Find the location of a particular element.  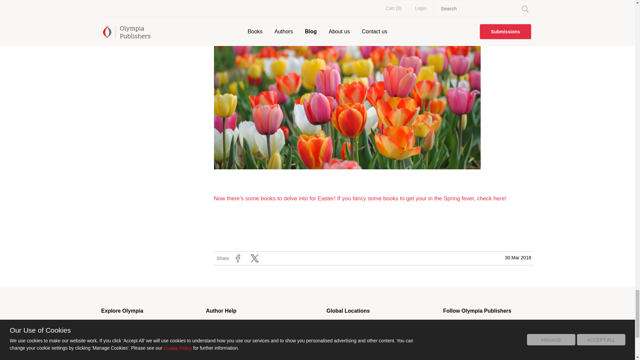

Our Youtube Channel is located at coordinates (505, 325).